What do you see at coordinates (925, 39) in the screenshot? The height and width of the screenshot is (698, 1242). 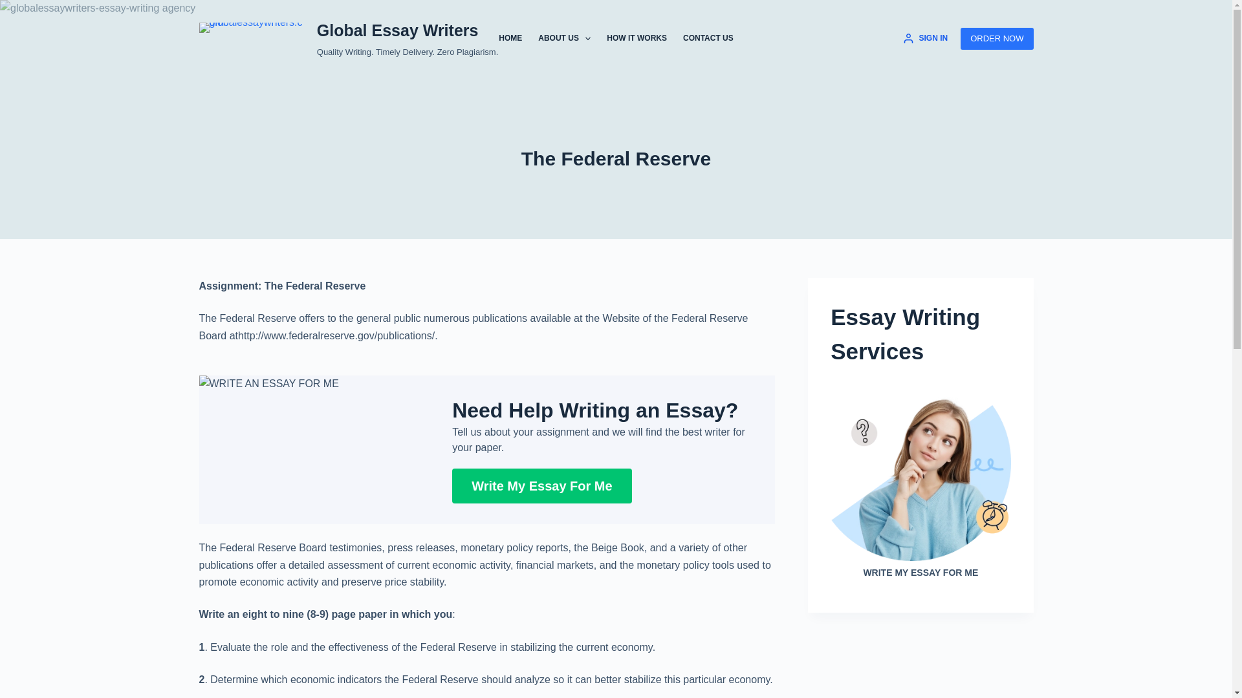 I see `SIGN IN` at bounding box center [925, 39].